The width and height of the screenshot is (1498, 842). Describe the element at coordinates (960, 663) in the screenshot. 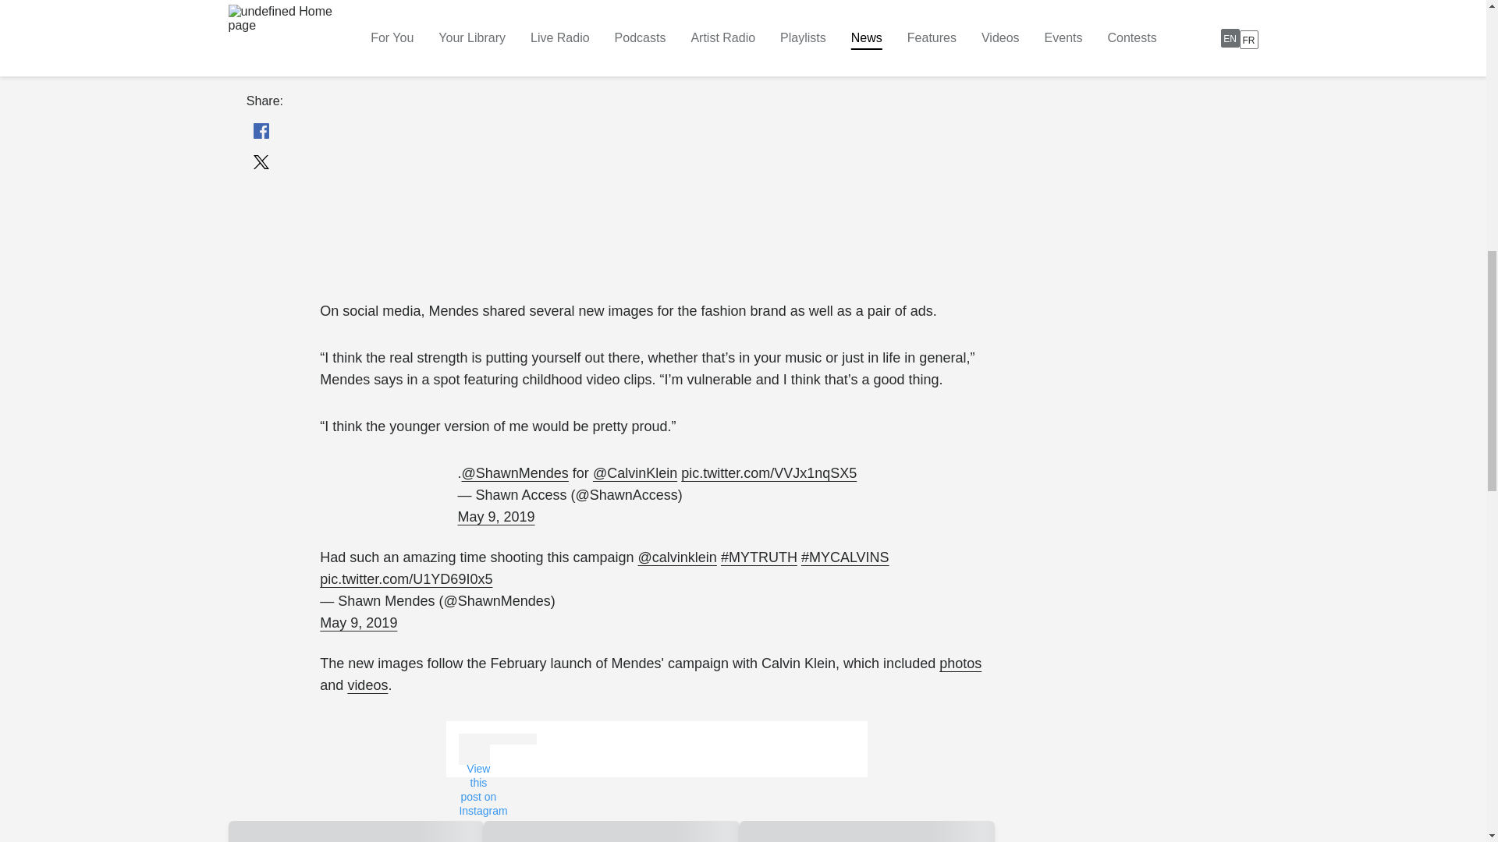

I see `photos` at that location.